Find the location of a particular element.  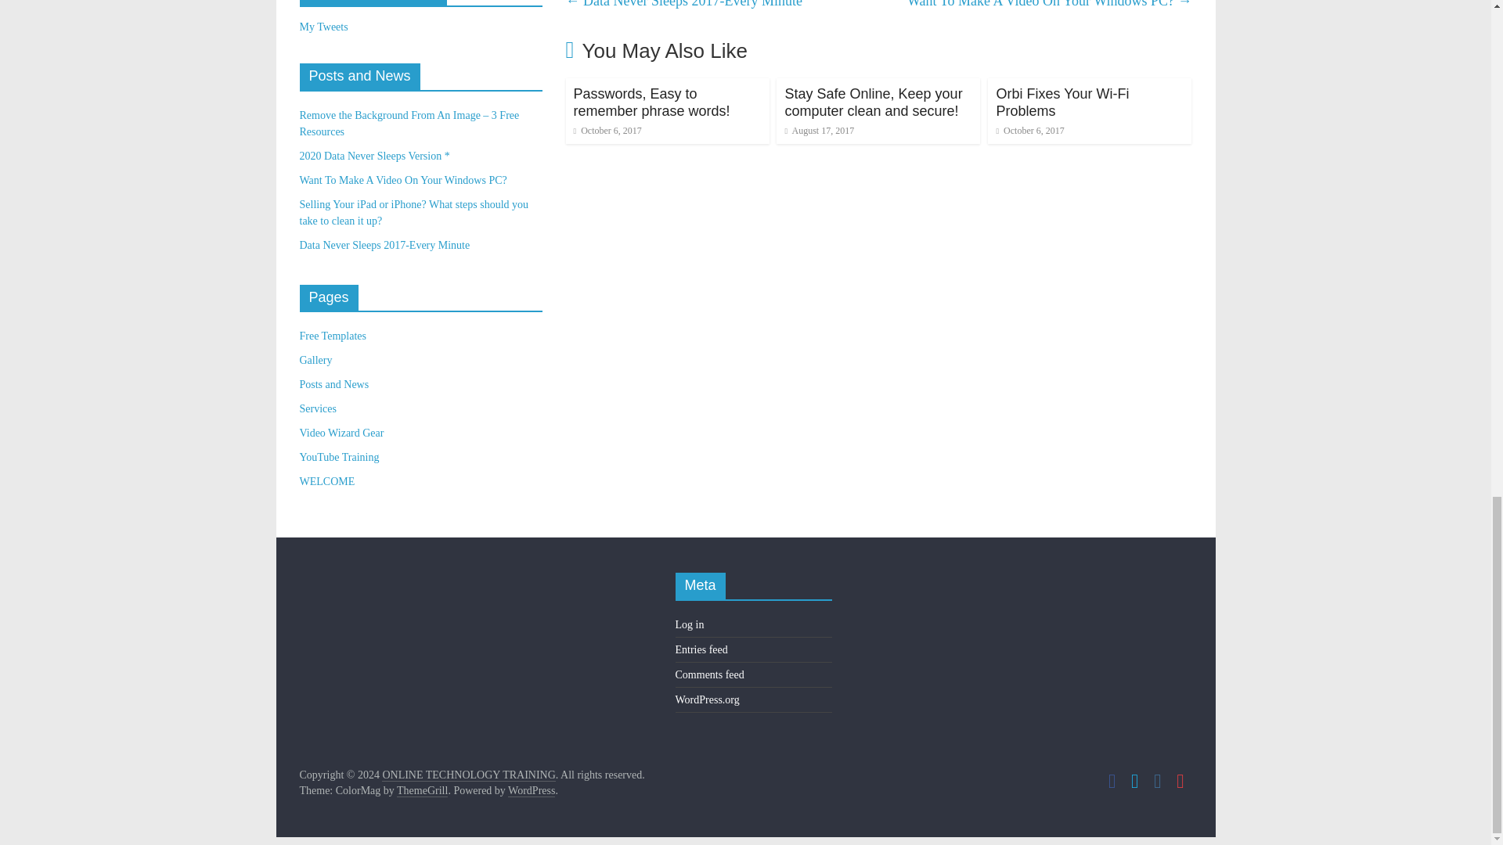

Want To Make A Video On Your Windows PC? is located at coordinates (402, 180).